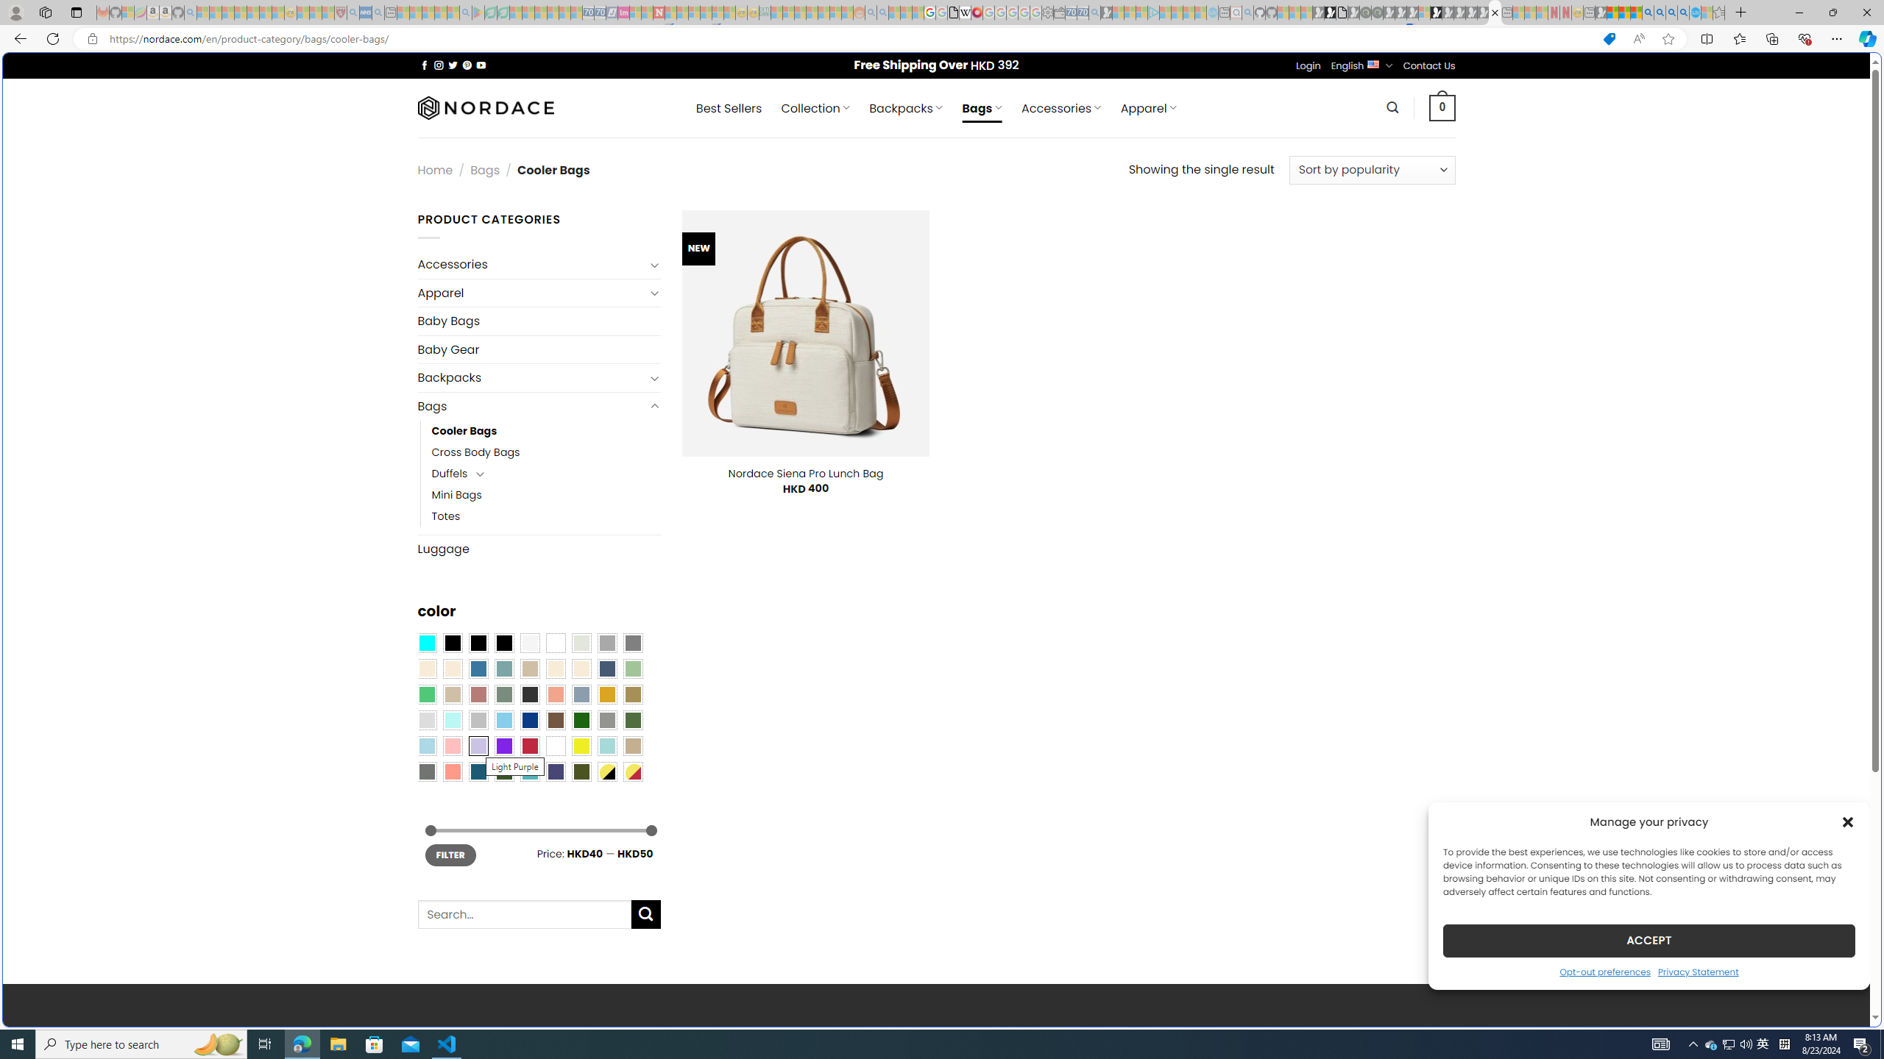 The image size is (1884, 1059). Describe the element at coordinates (765, 13) in the screenshot. I see `DITOGAMES AG Imprint - Sleeping` at that location.